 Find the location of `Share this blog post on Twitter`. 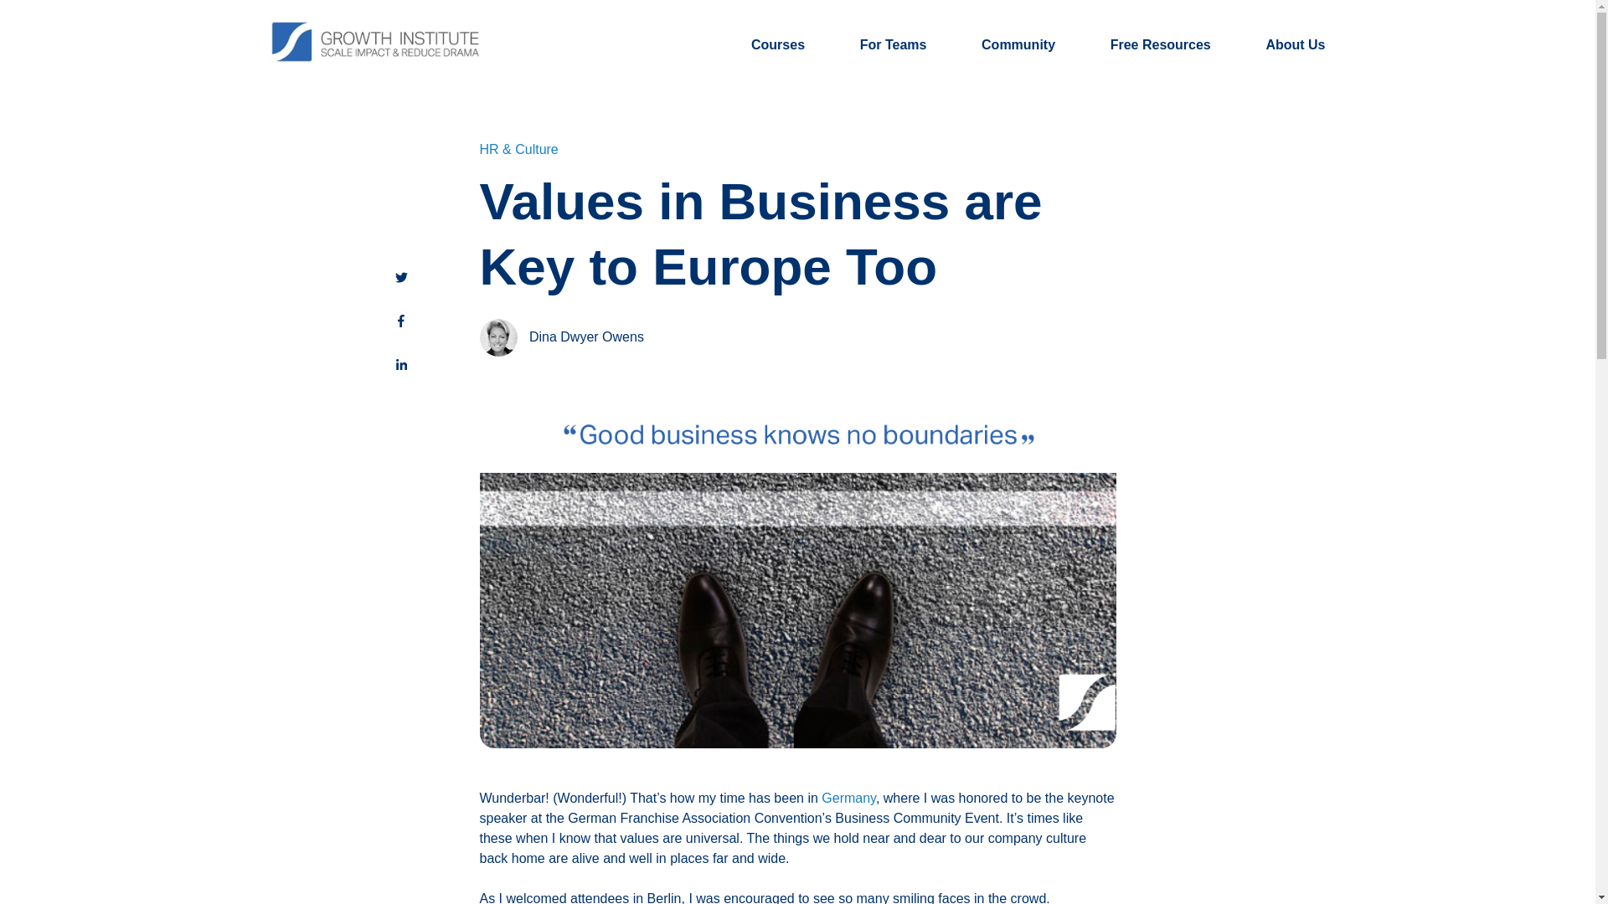

Share this blog post on Twitter is located at coordinates (402, 278).